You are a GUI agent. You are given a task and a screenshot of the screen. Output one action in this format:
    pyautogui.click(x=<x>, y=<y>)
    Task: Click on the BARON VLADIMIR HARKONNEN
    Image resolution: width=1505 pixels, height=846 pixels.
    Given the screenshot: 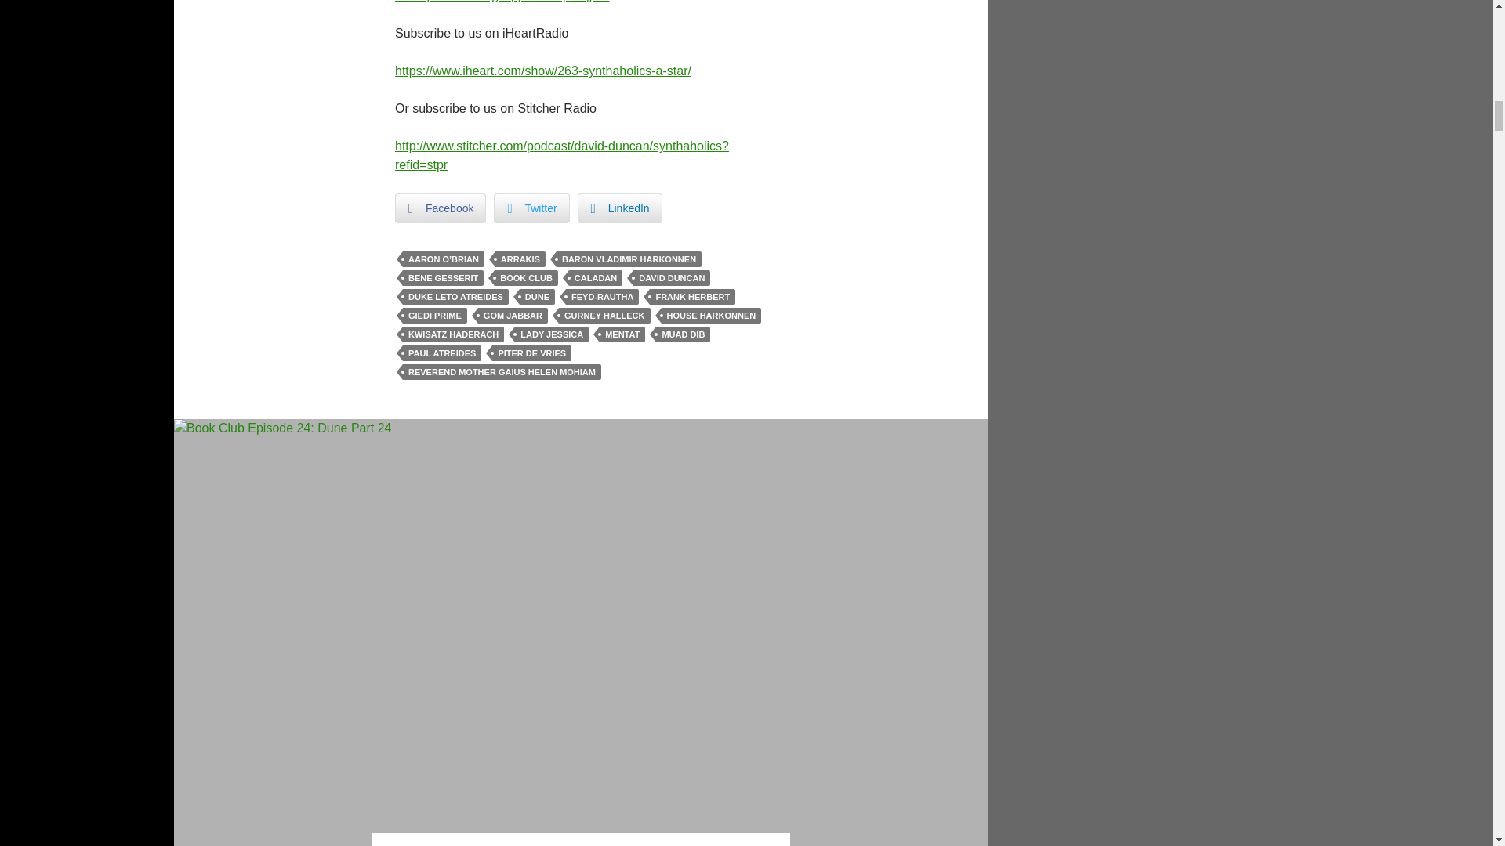 What is the action you would take?
    pyautogui.click(x=629, y=258)
    